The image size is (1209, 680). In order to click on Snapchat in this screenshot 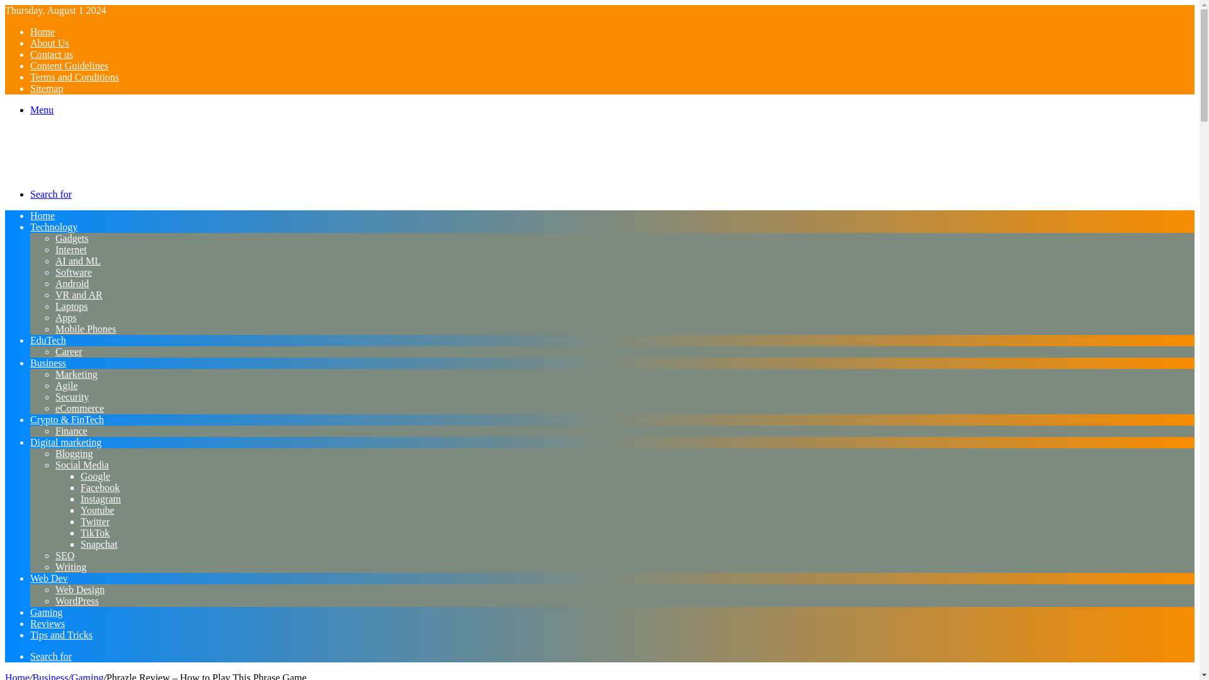, I will do `click(99, 544)`.